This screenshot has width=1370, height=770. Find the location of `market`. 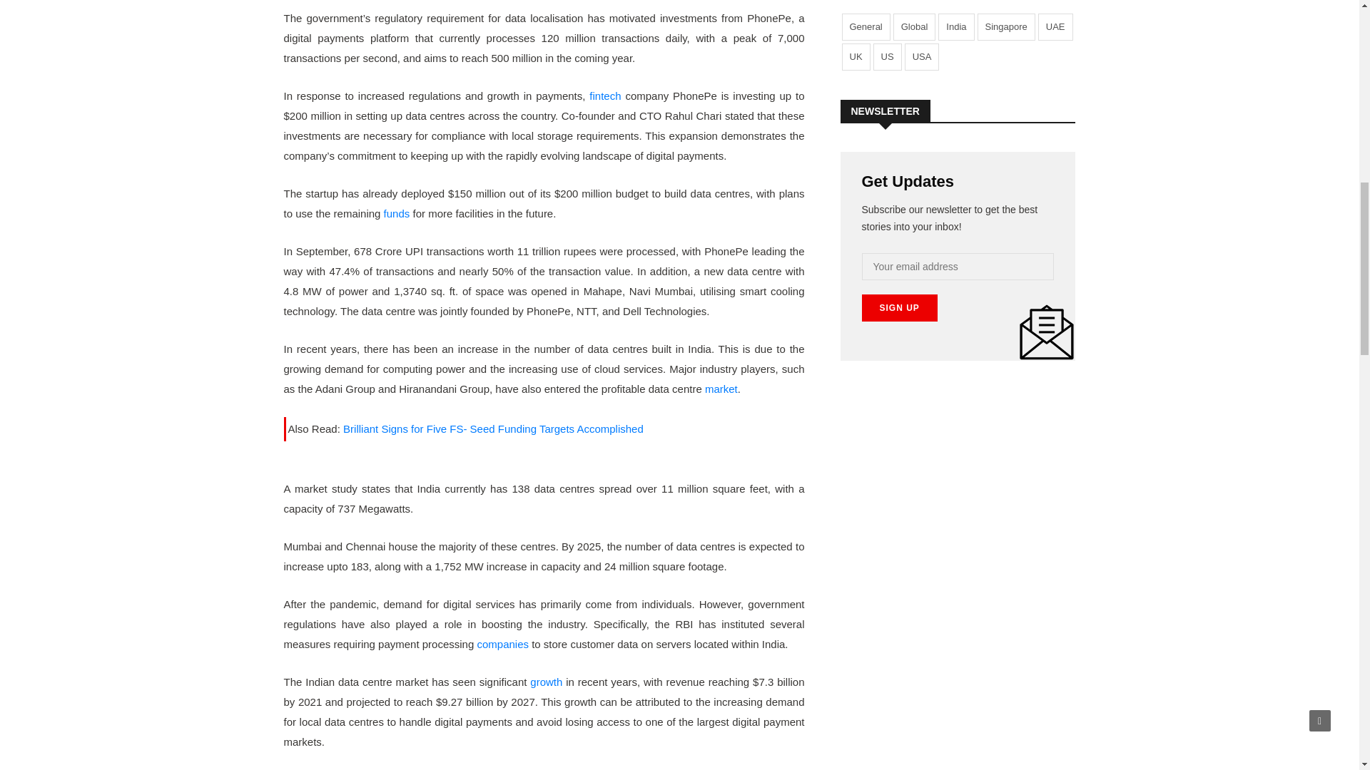

market is located at coordinates (721, 389).